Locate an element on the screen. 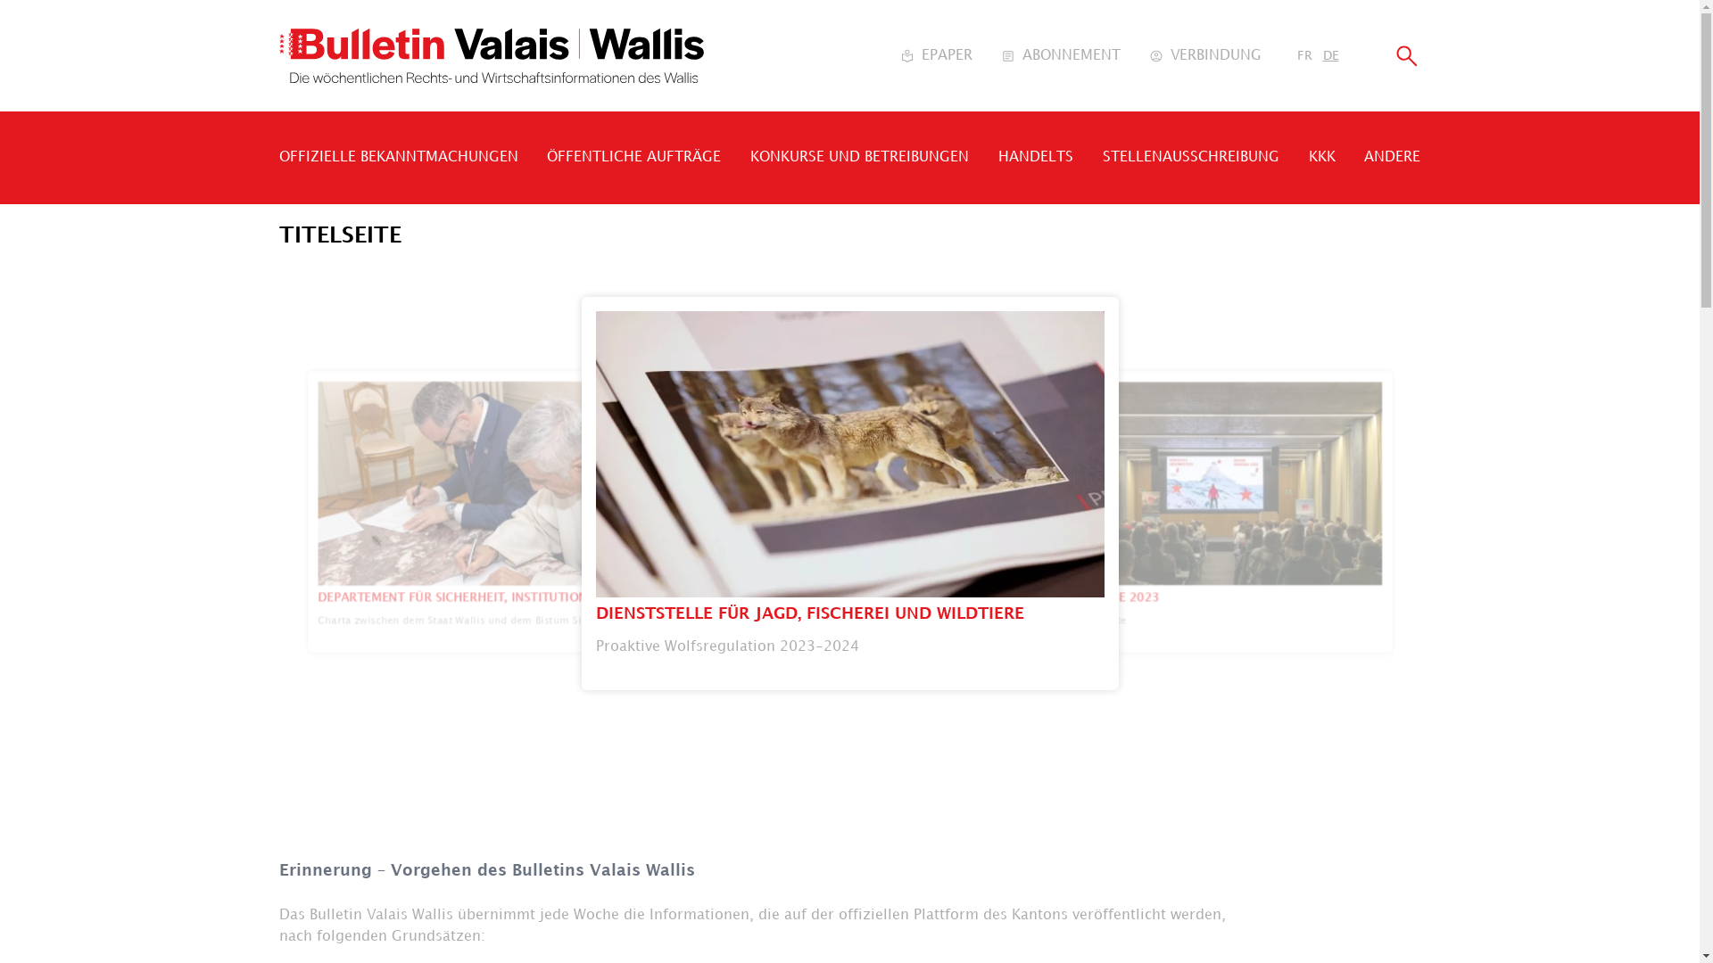 Image resolution: width=1713 pixels, height=963 pixels. ANDERE is located at coordinates (1392, 157).